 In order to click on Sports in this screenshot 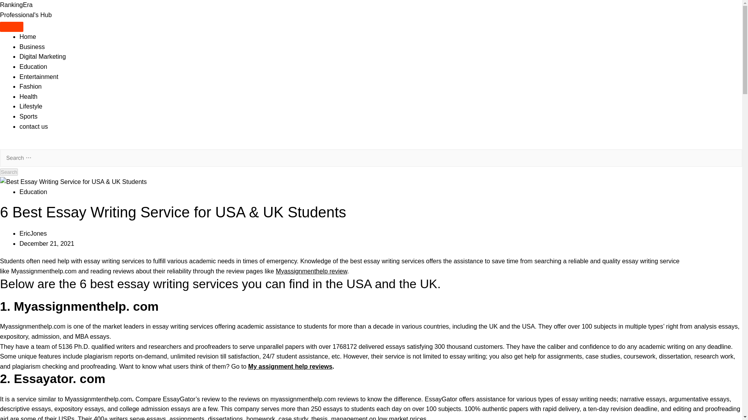, I will do `click(28, 116)`.